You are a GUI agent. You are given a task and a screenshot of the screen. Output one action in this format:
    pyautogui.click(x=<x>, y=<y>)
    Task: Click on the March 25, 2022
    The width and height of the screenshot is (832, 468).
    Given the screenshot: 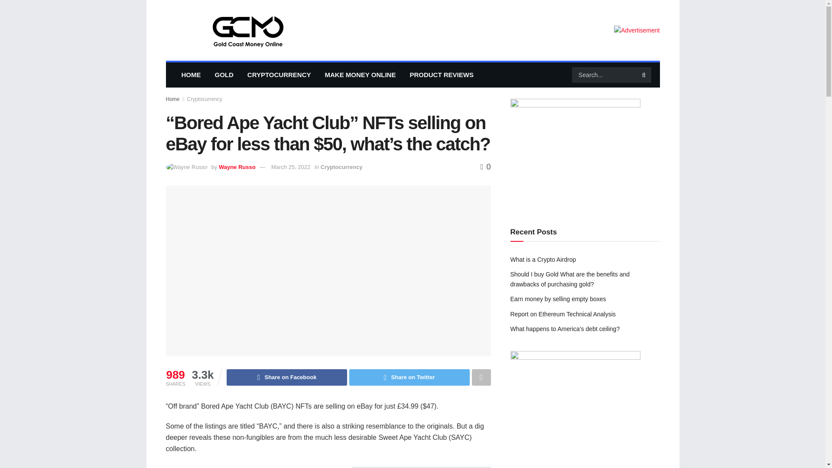 What is the action you would take?
    pyautogui.click(x=290, y=167)
    